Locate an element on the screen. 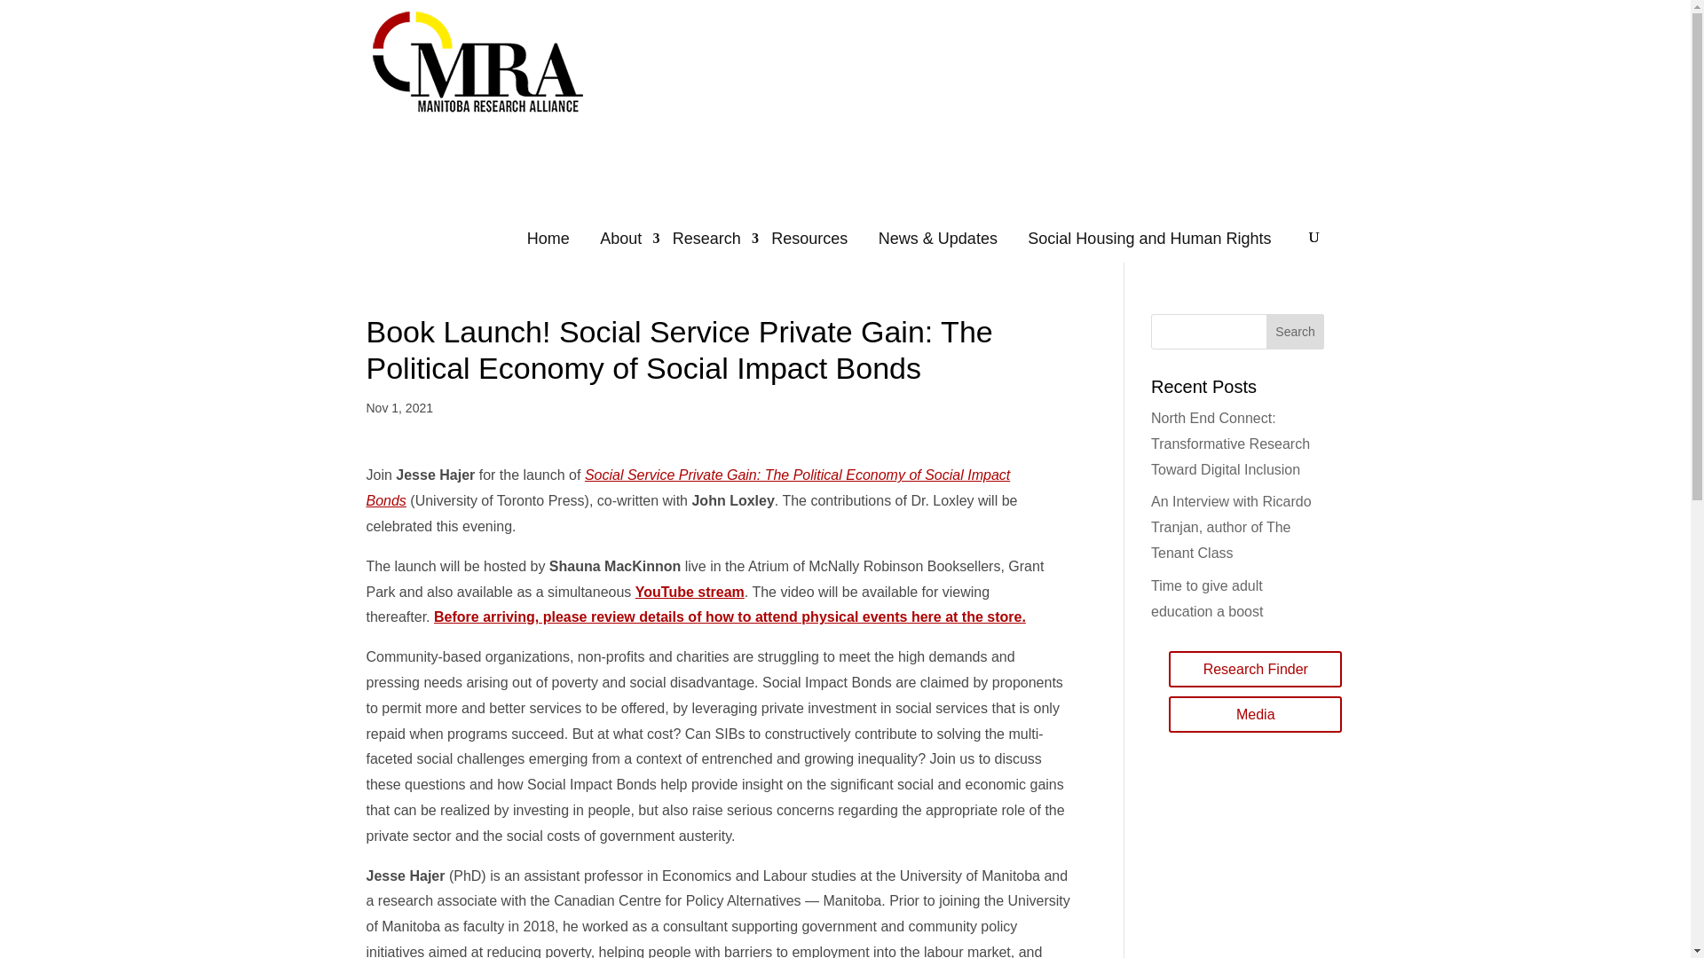  Research Finder is located at coordinates (1255, 669).